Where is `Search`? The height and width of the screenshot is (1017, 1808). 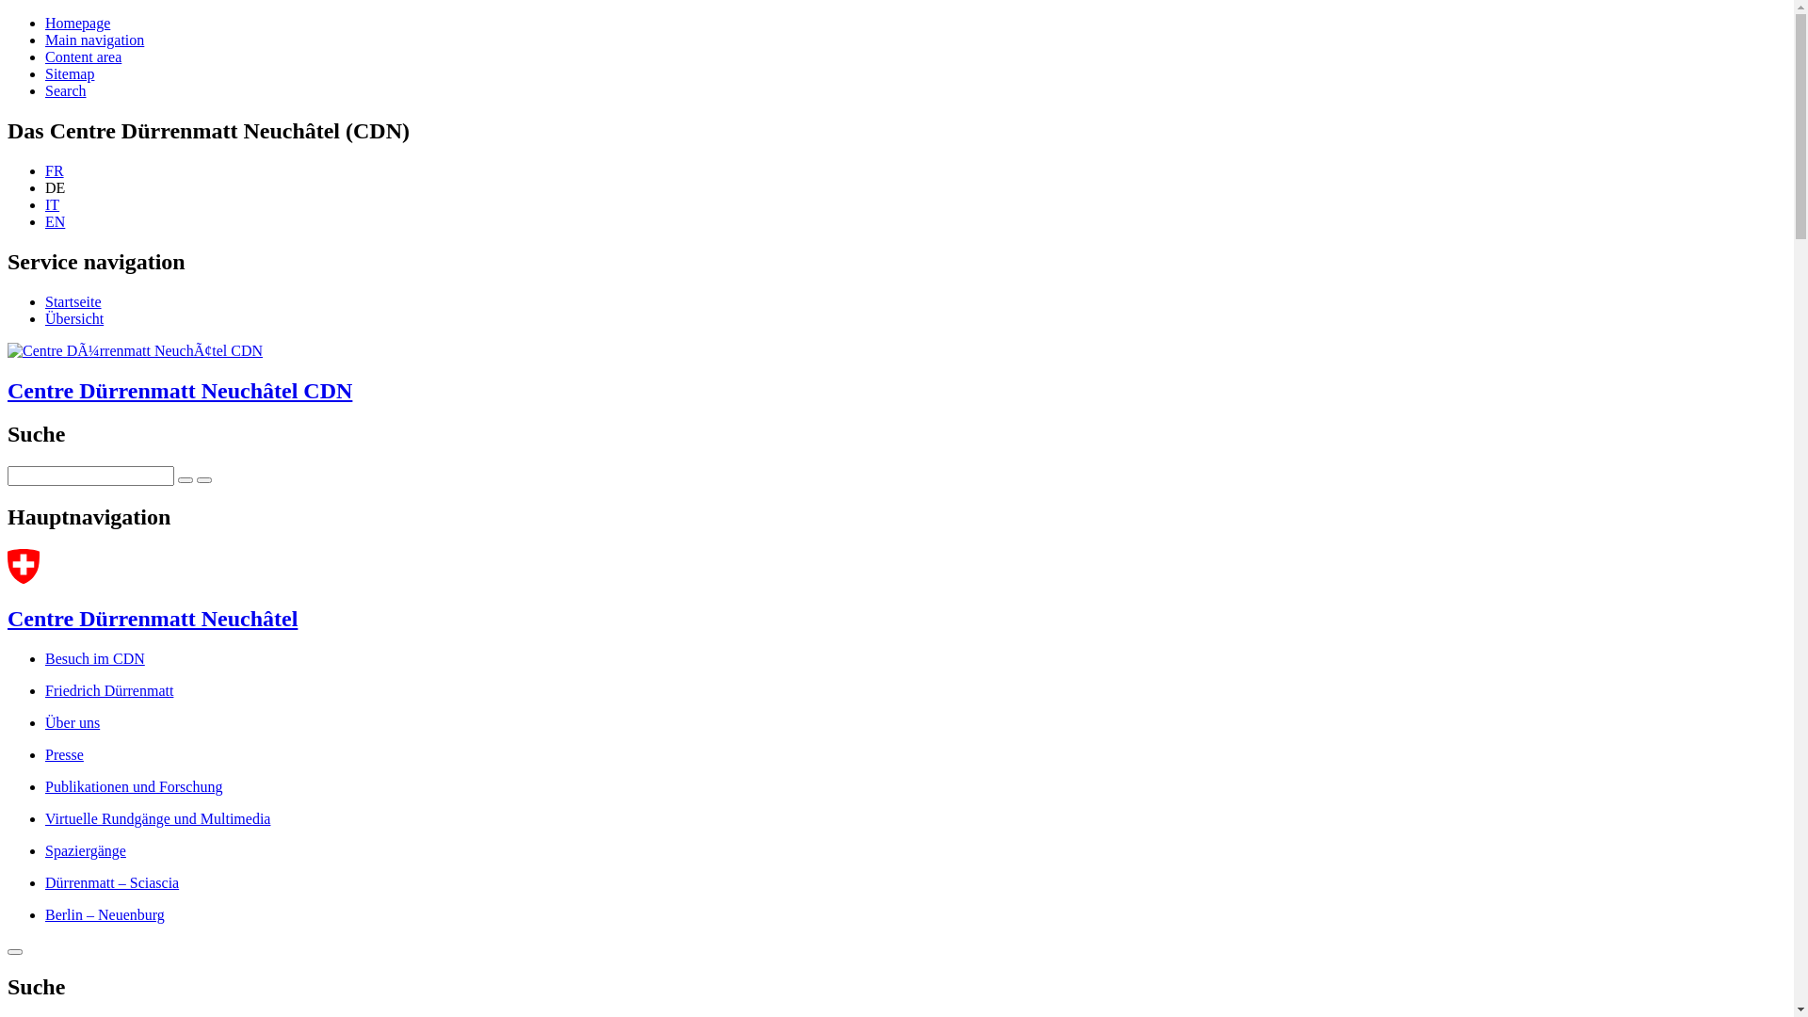 Search is located at coordinates (66, 90).